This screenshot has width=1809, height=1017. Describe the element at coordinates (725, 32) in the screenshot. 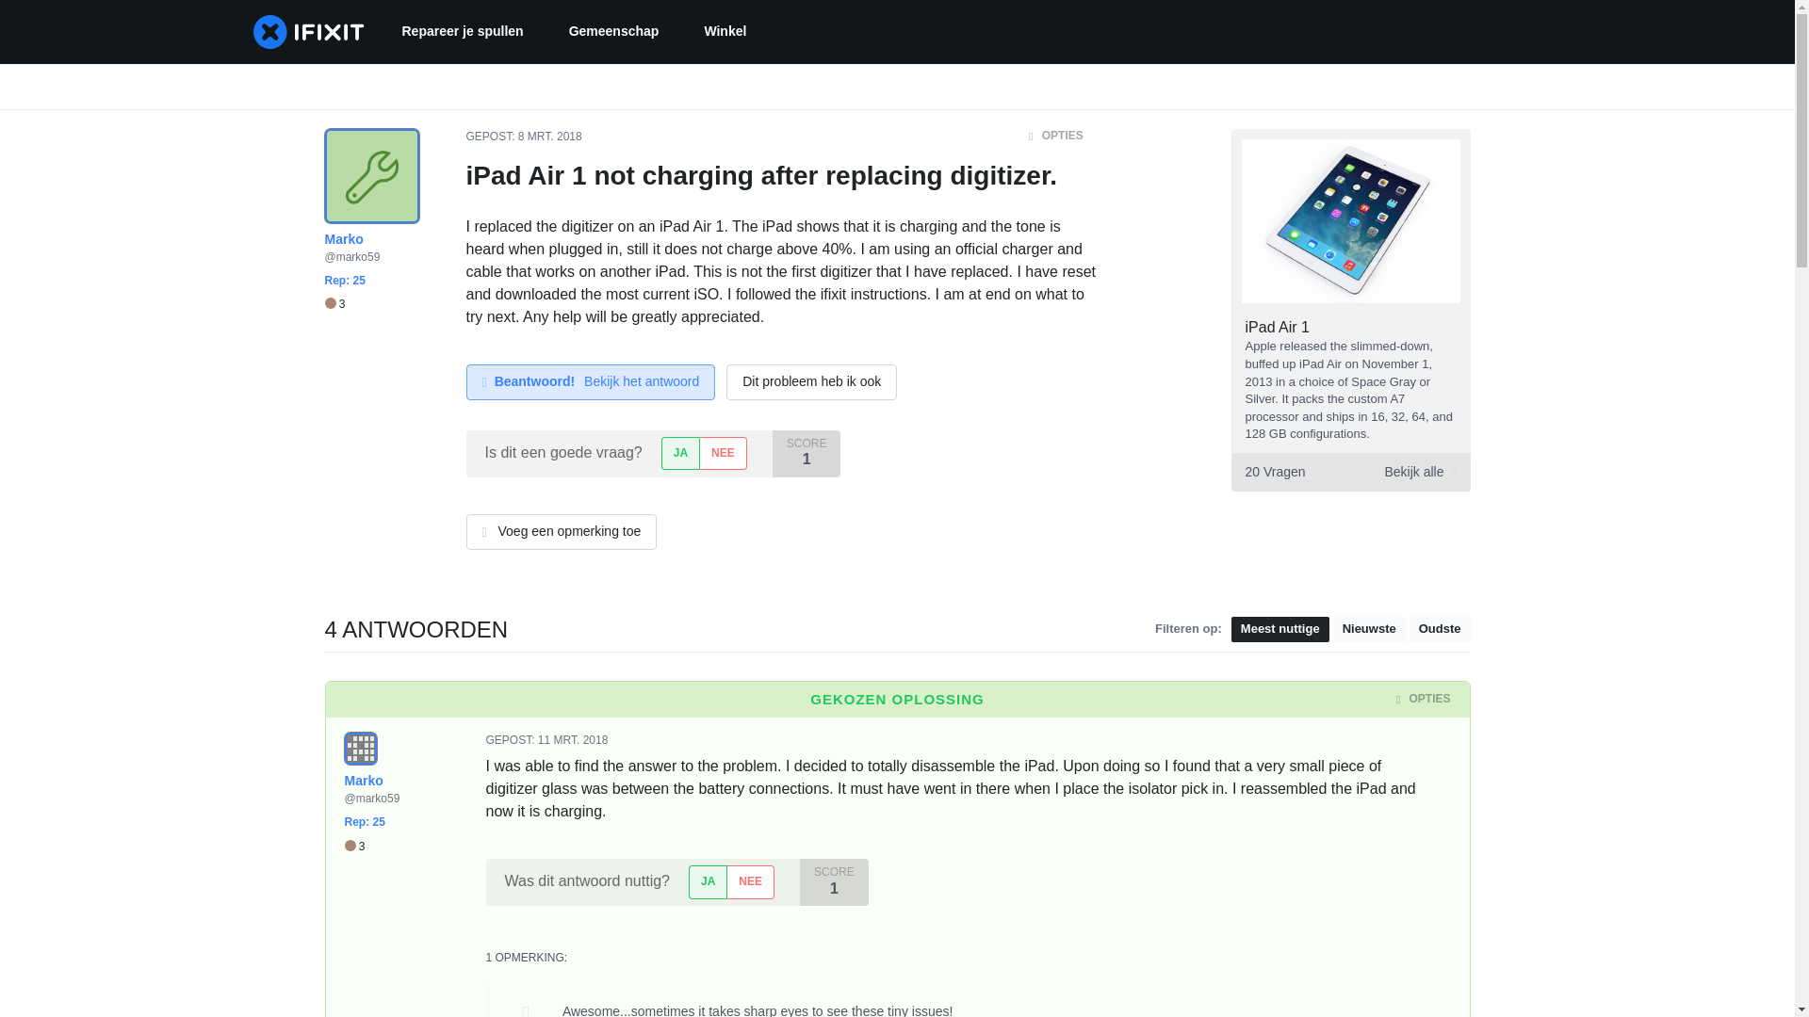

I see `Winkel` at that location.